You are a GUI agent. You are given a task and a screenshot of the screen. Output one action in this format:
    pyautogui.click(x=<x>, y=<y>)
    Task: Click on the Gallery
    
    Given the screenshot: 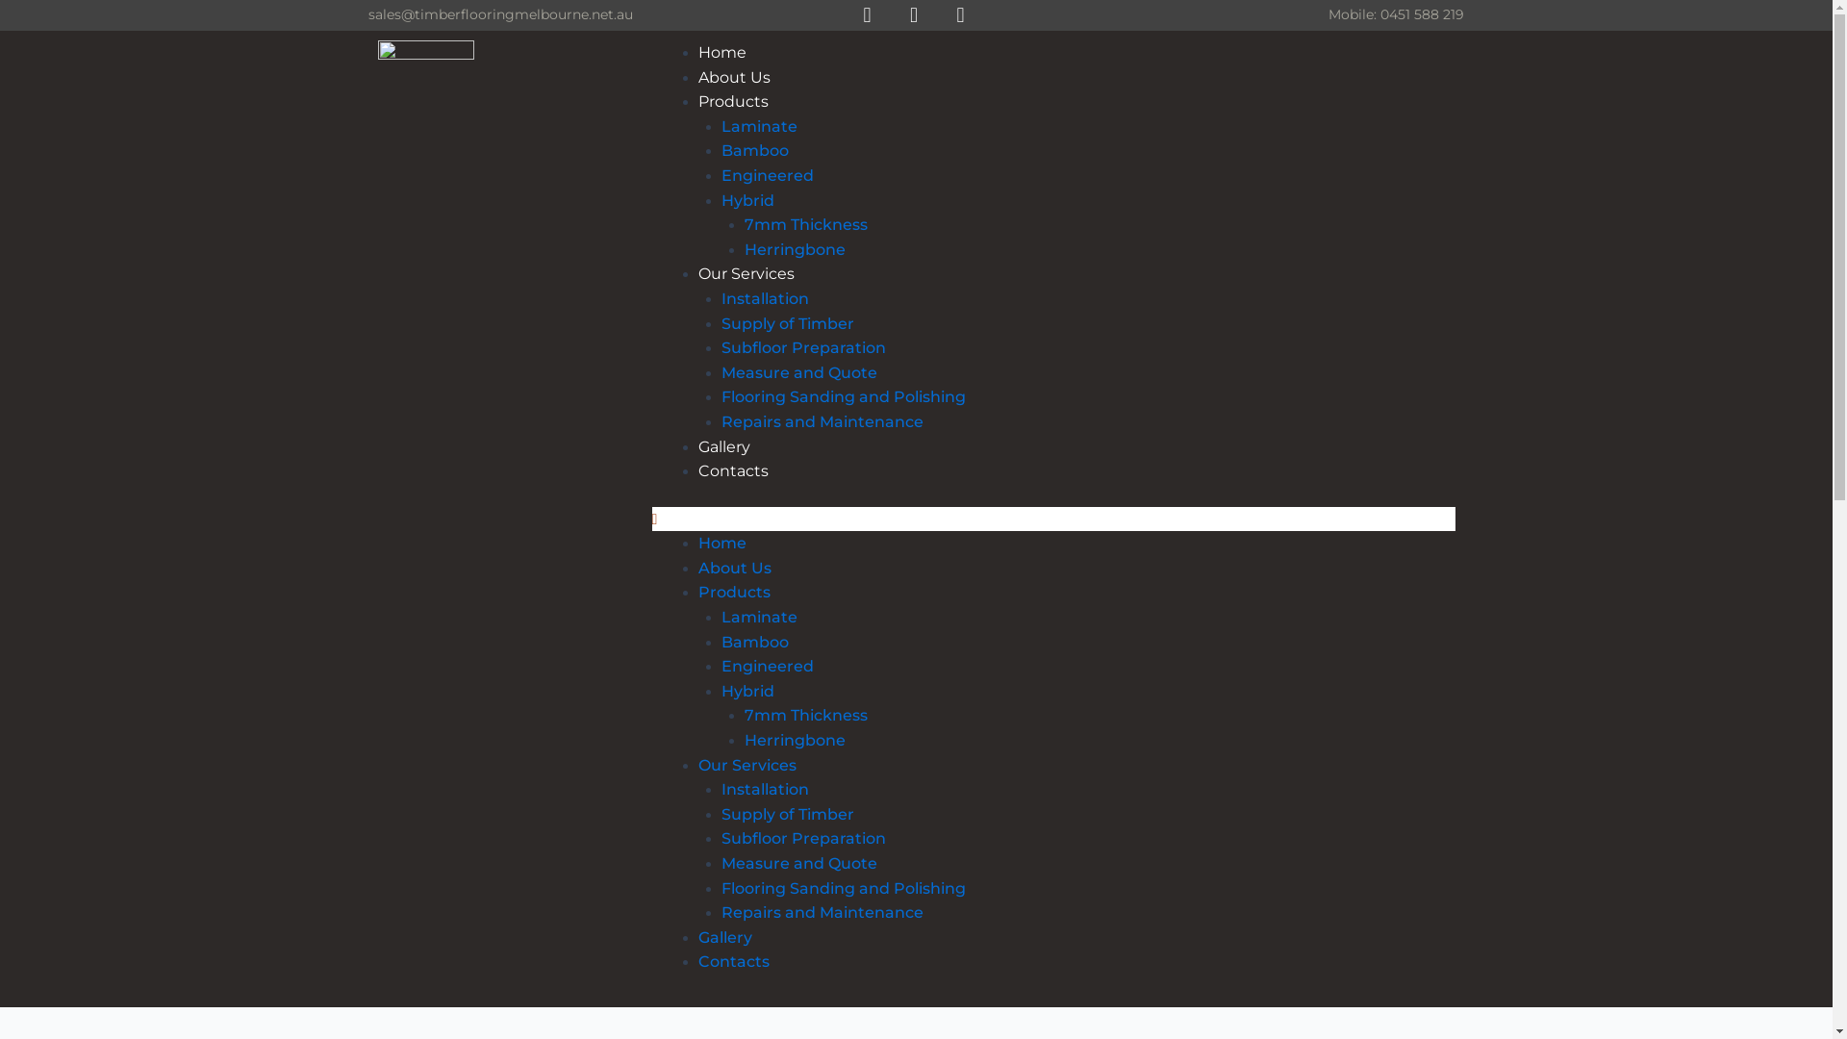 What is the action you would take?
    pyautogui.click(x=724, y=446)
    